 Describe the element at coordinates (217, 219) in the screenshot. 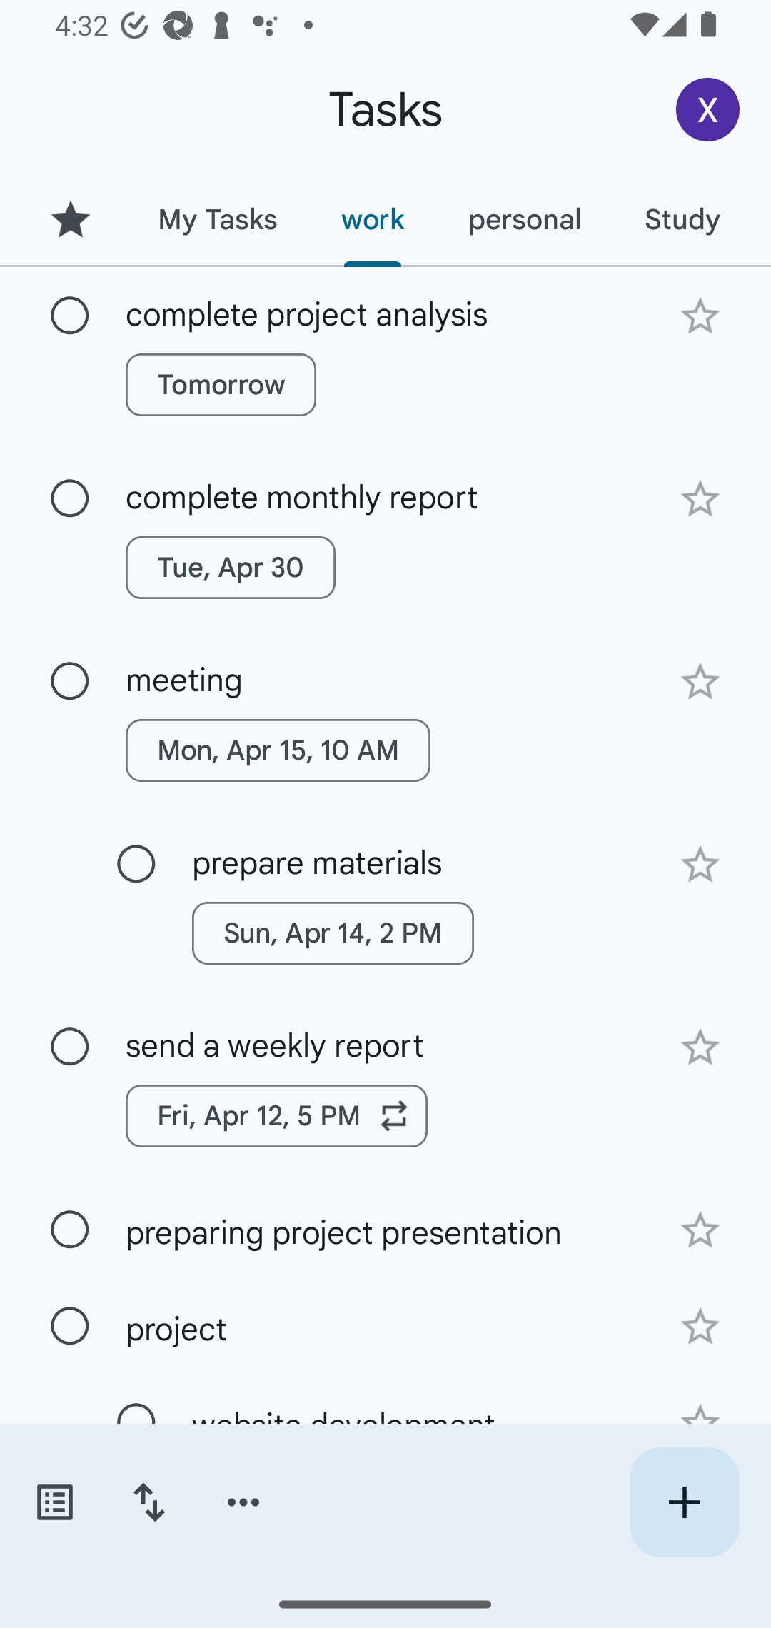

I see `My Tasks` at that location.